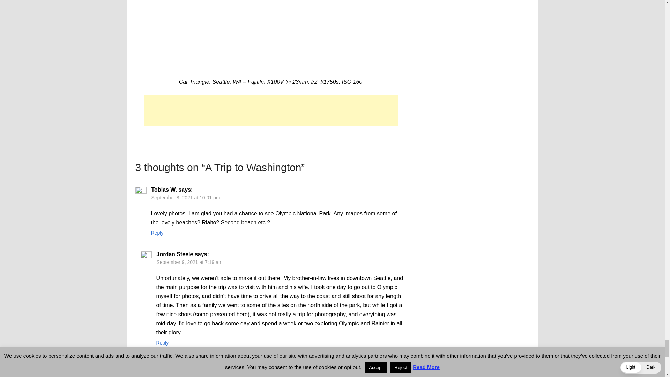 The height and width of the screenshot is (377, 670). What do you see at coordinates (162, 343) in the screenshot?
I see `Reply` at bounding box center [162, 343].